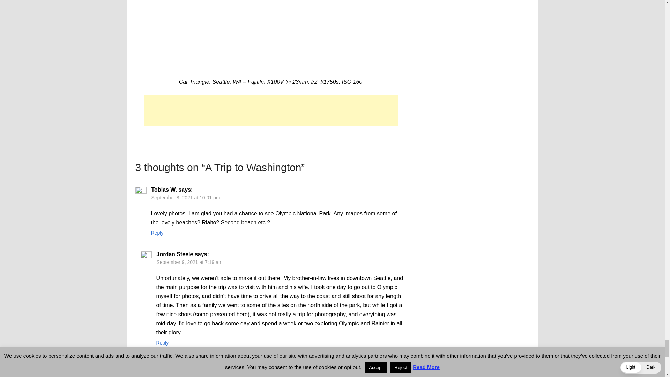 The height and width of the screenshot is (377, 670). What do you see at coordinates (162, 343) in the screenshot?
I see `Reply` at bounding box center [162, 343].